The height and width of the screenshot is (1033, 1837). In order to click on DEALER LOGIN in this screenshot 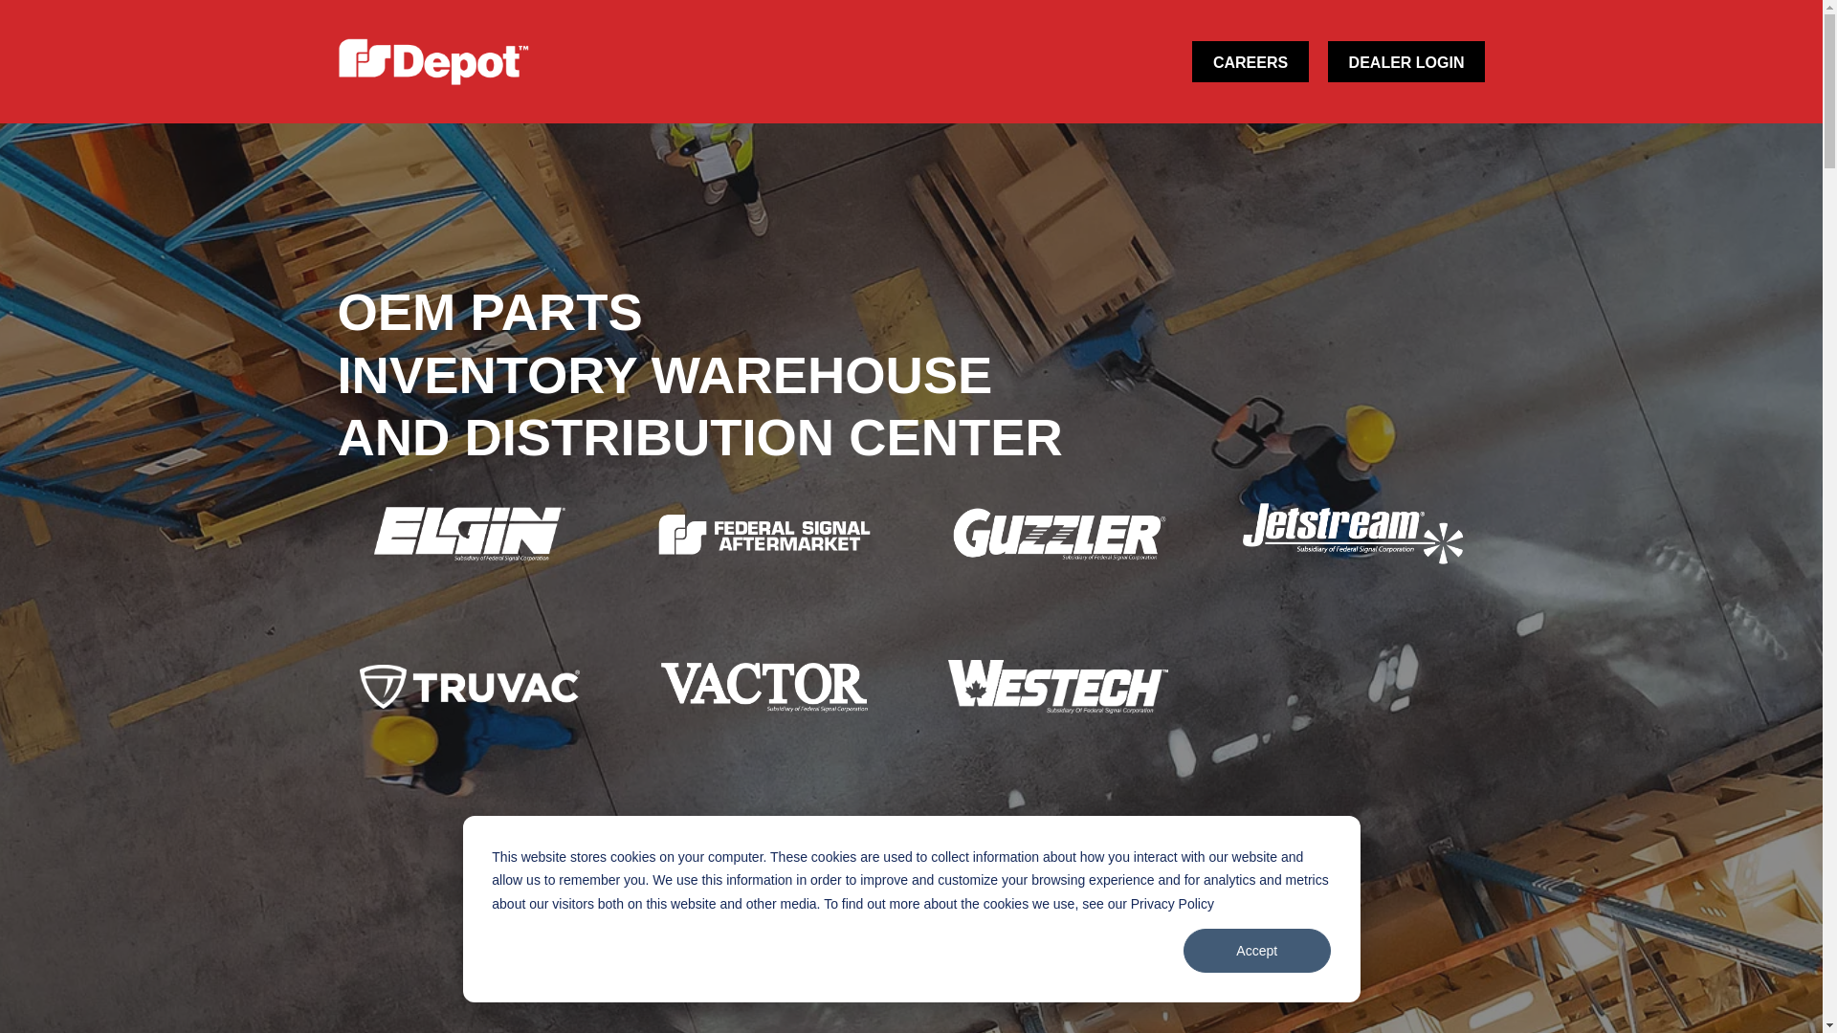, I will do `click(1406, 61)`.